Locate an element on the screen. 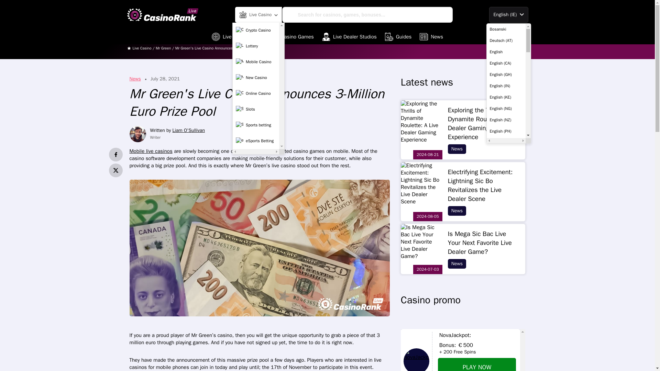 This screenshot has height=371, width=660. Lottery is located at coordinates (256, 46).